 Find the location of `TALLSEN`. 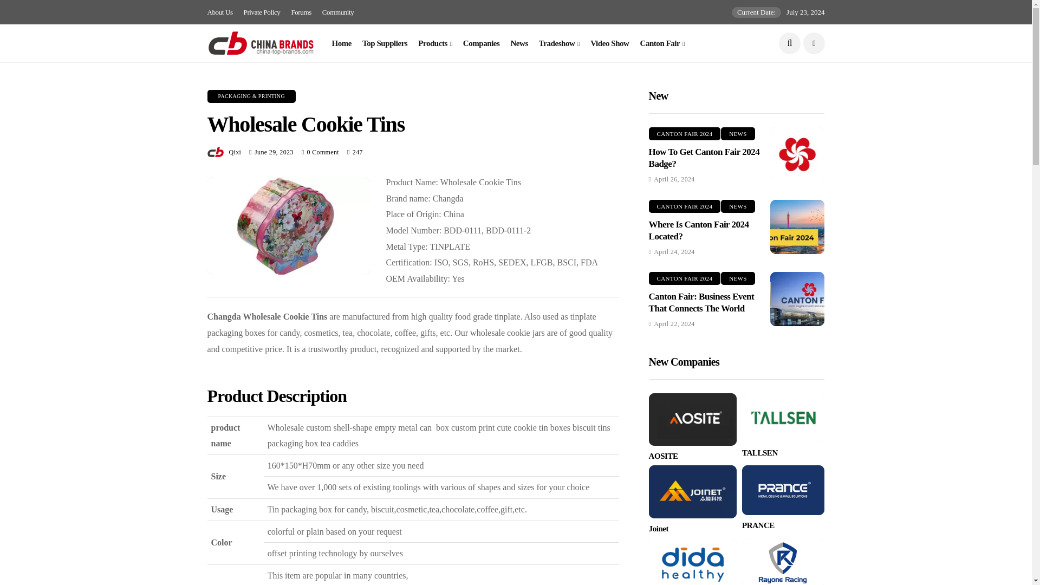

TALLSEN is located at coordinates (783, 417).